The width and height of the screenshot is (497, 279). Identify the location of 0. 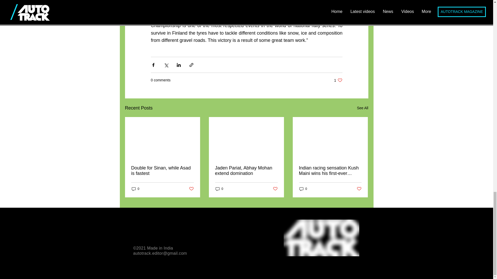
(135, 189).